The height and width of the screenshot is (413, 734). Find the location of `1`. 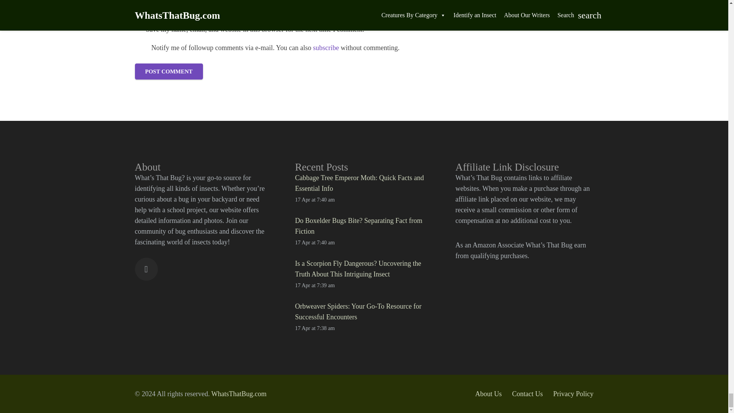

1 is located at coordinates (138, 29).